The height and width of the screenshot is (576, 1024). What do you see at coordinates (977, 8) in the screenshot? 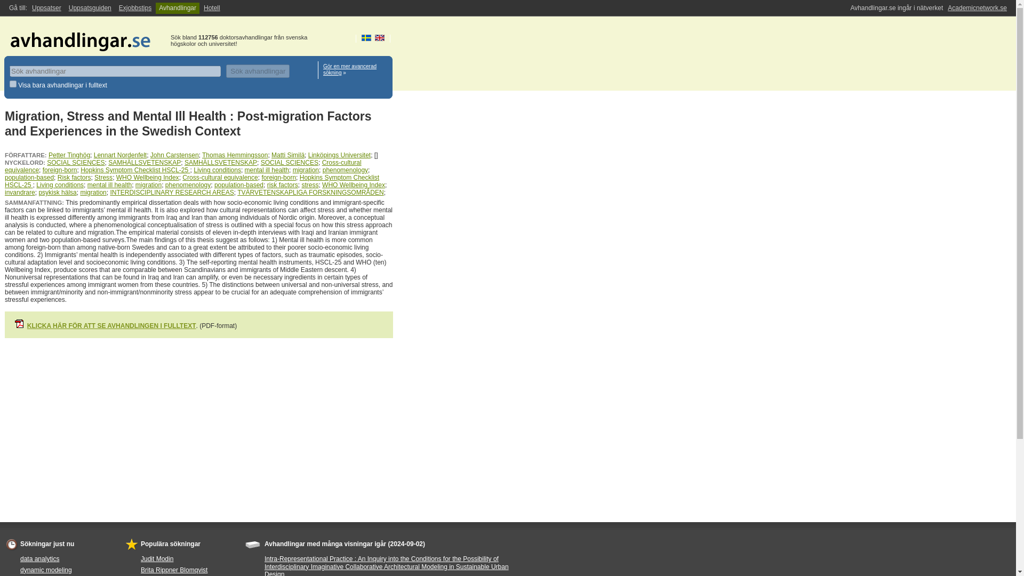
I see `Academicnetwork.se` at bounding box center [977, 8].